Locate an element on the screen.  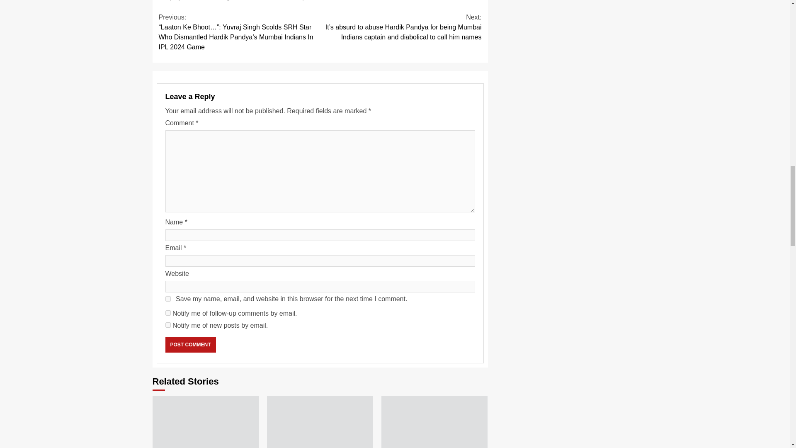
Post Comment is located at coordinates (190, 344).